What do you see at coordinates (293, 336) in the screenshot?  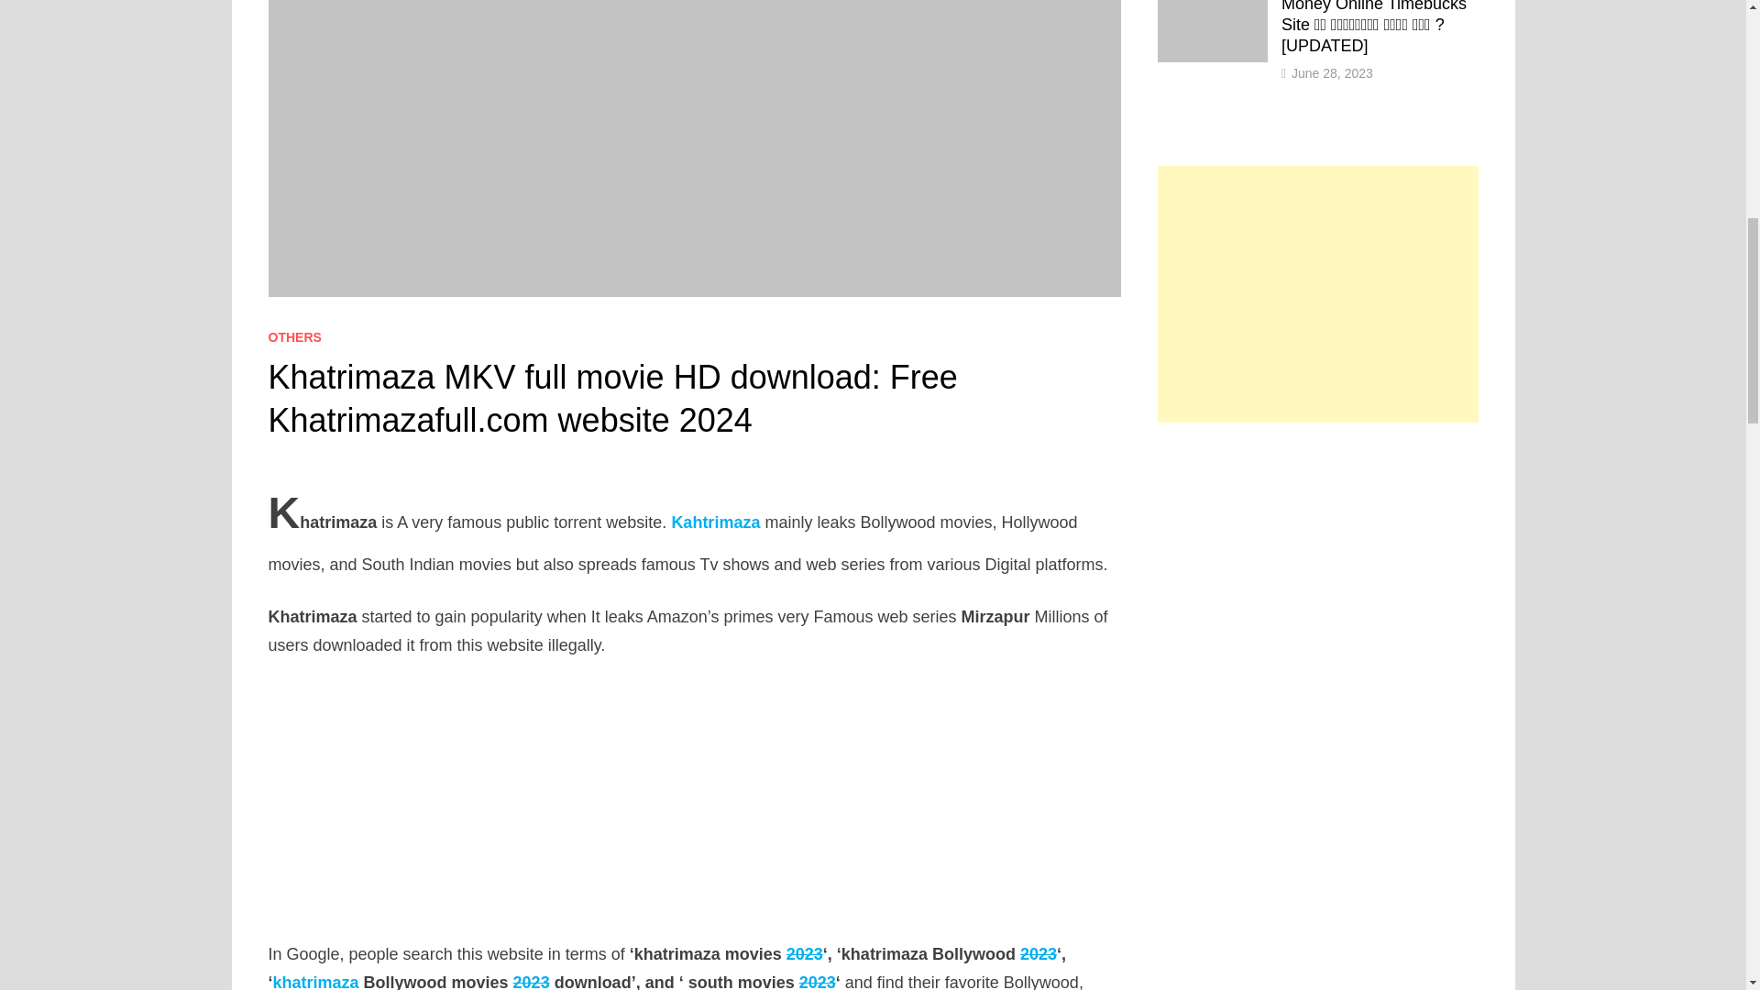 I see `OTHERS` at bounding box center [293, 336].